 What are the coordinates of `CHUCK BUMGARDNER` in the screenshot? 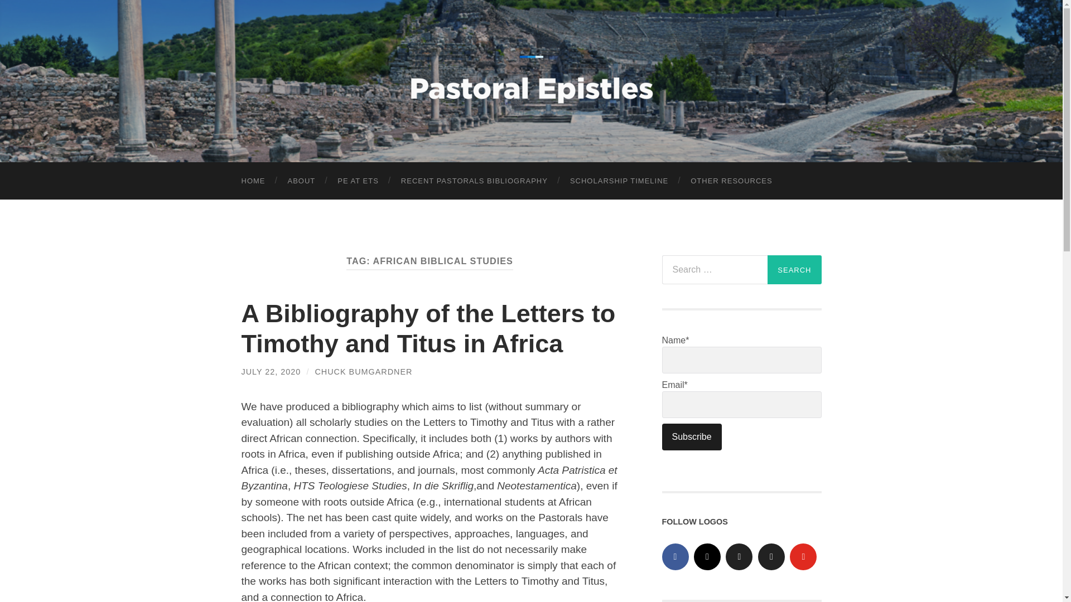 It's located at (364, 371).